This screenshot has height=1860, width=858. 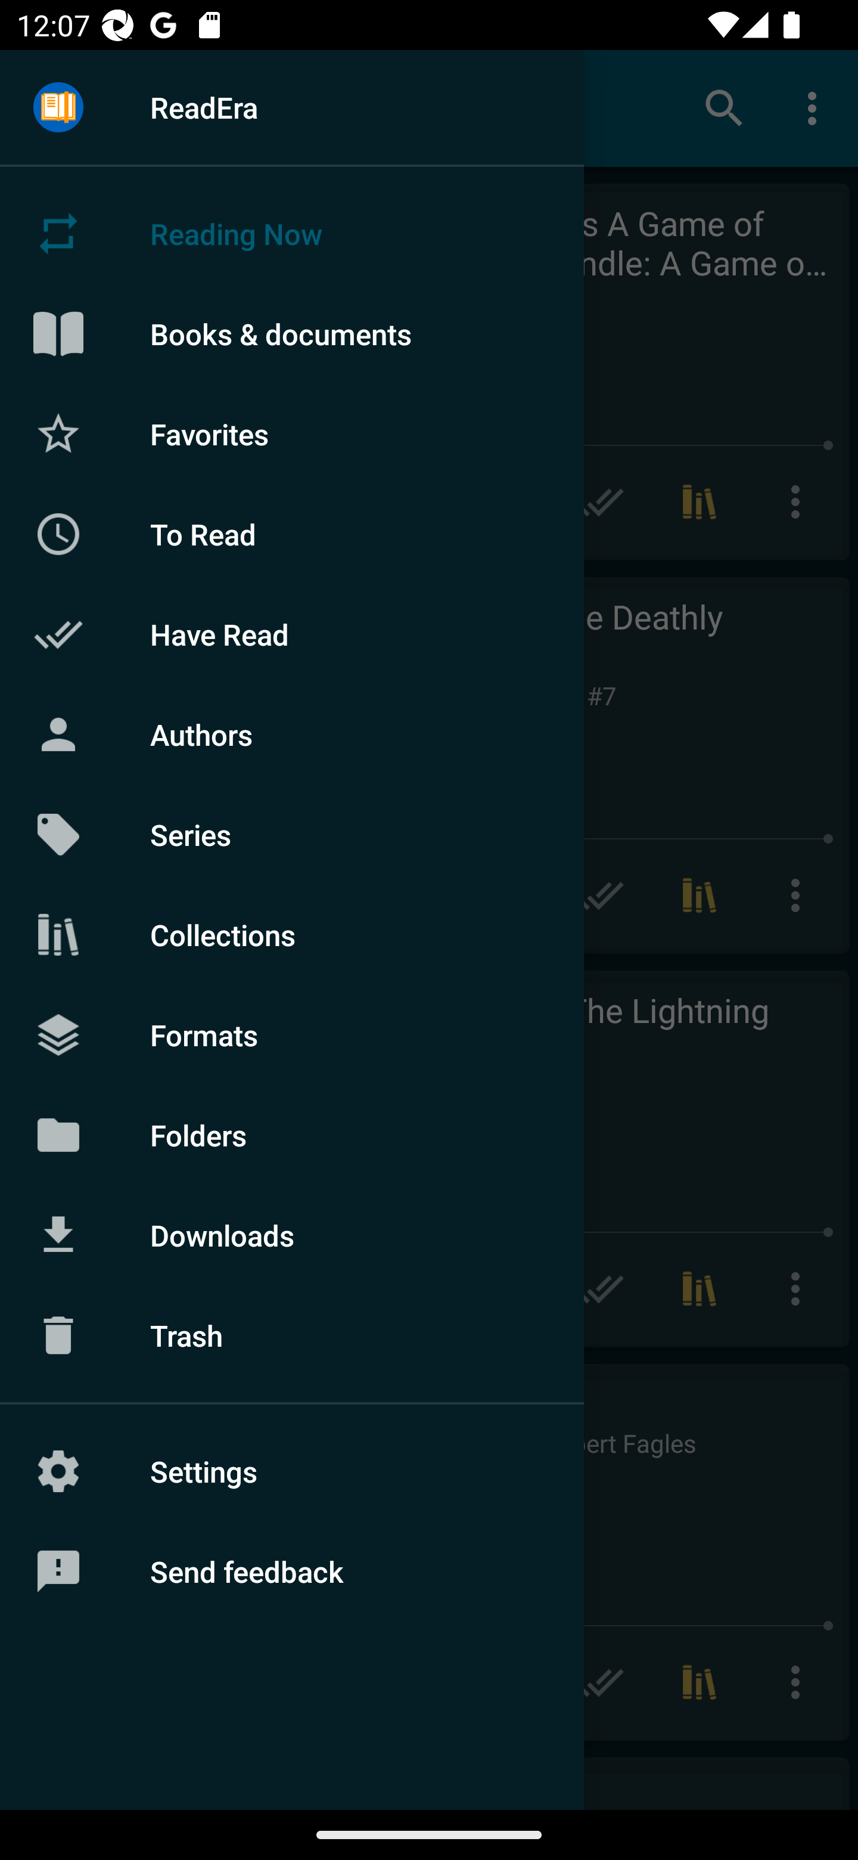 What do you see at coordinates (292, 835) in the screenshot?
I see `Series` at bounding box center [292, 835].